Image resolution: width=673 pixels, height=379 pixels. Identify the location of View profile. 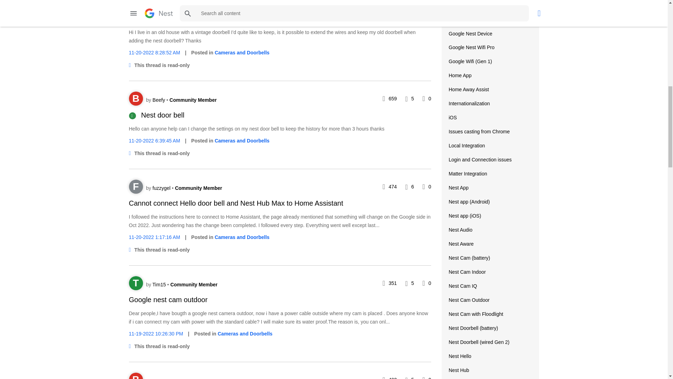
(136, 99).